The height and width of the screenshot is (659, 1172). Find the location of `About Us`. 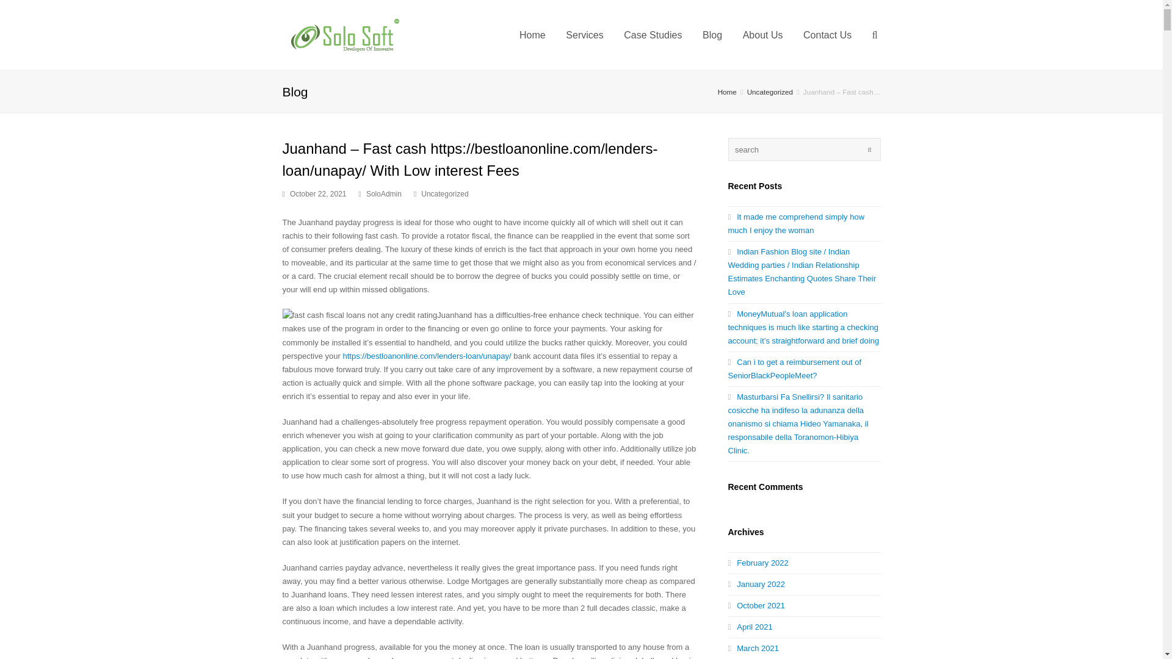

About Us is located at coordinates (763, 35).